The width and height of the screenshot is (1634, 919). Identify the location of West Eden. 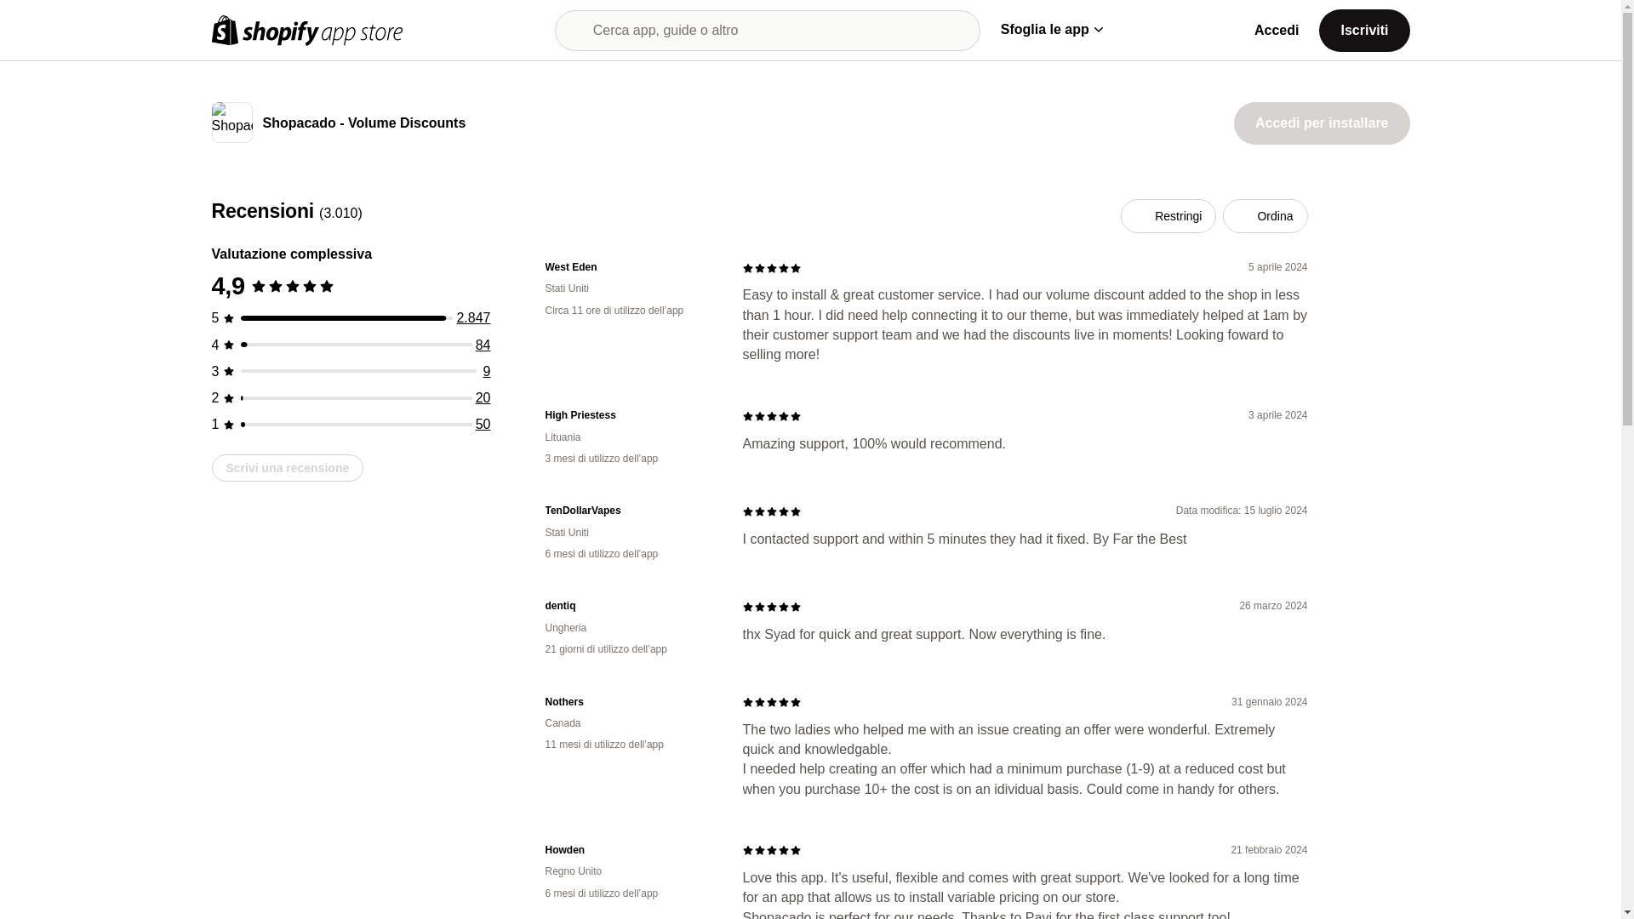
(630, 267).